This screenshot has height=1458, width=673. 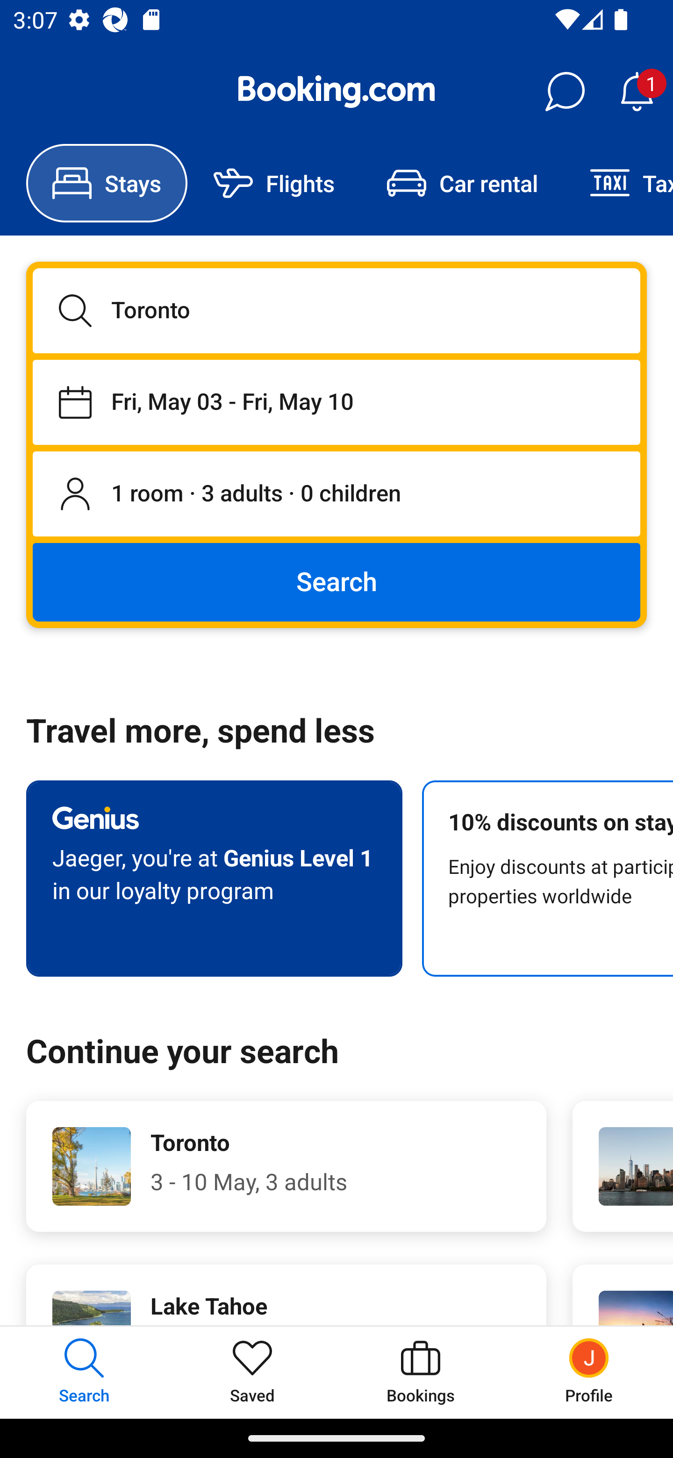 What do you see at coordinates (589, 1372) in the screenshot?
I see `Profile` at bounding box center [589, 1372].